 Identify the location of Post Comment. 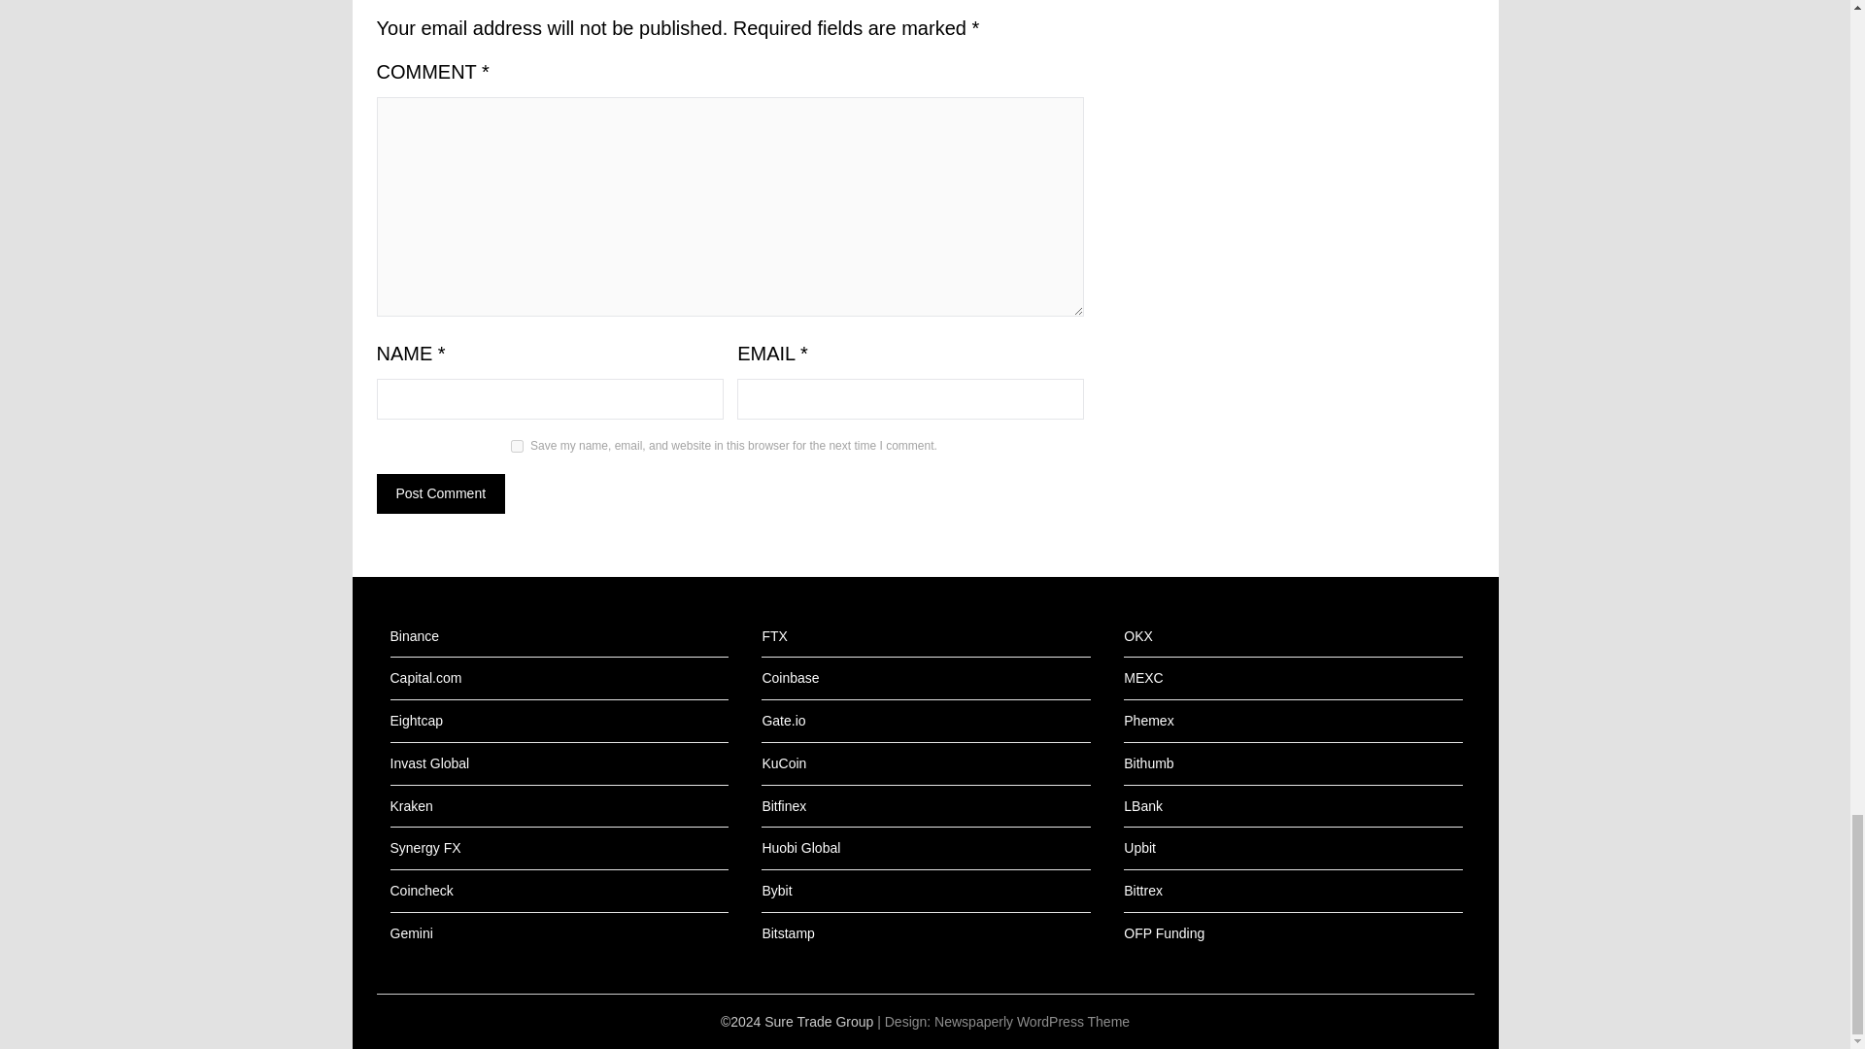
(441, 493).